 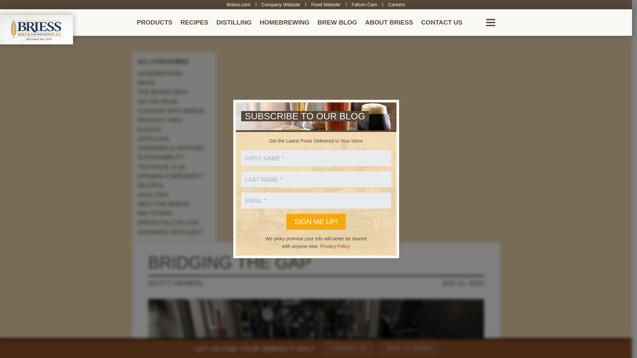 What do you see at coordinates (194, 23) in the screenshot?
I see `RECIPES` at bounding box center [194, 23].